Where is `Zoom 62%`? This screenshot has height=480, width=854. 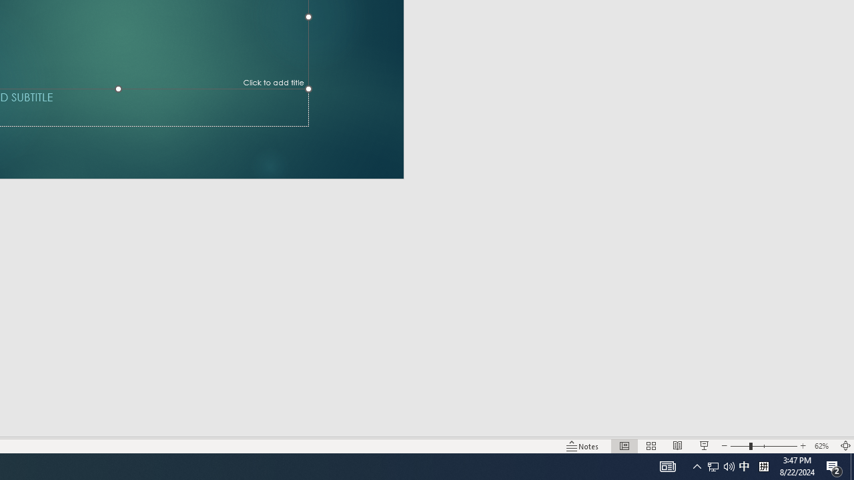 Zoom 62% is located at coordinates (823, 445).